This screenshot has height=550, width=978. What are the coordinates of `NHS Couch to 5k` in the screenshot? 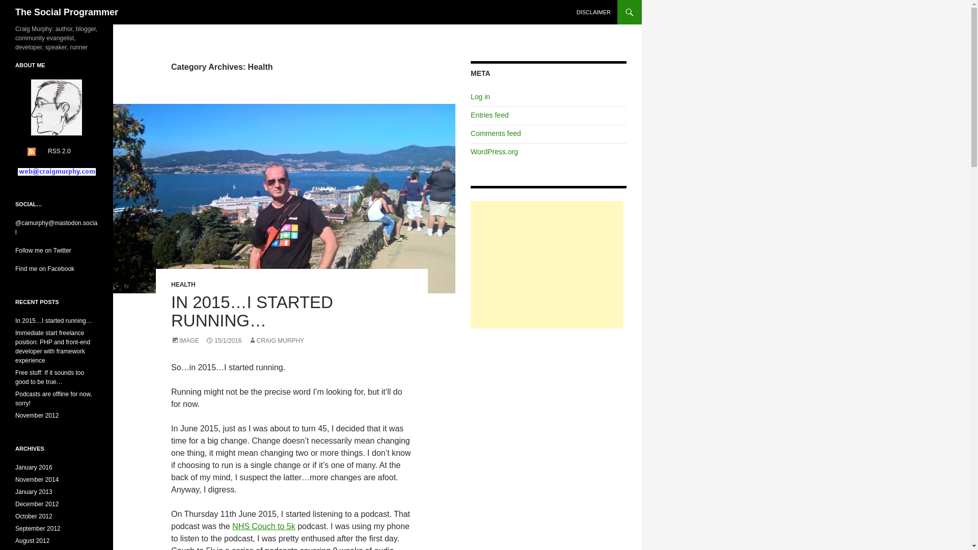 It's located at (264, 526).